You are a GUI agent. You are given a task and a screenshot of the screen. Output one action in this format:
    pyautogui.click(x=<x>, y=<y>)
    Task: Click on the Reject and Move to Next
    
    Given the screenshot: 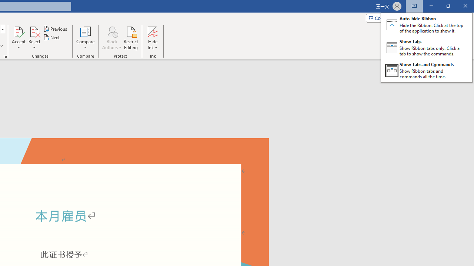 What is the action you would take?
    pyautogui.click(x=34, y=31)
    